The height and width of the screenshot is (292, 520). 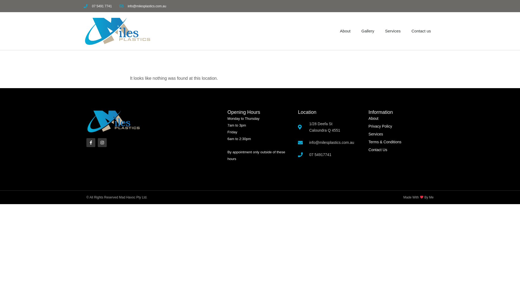 I want to click on 07 54917741, so click(x=330, y=155).